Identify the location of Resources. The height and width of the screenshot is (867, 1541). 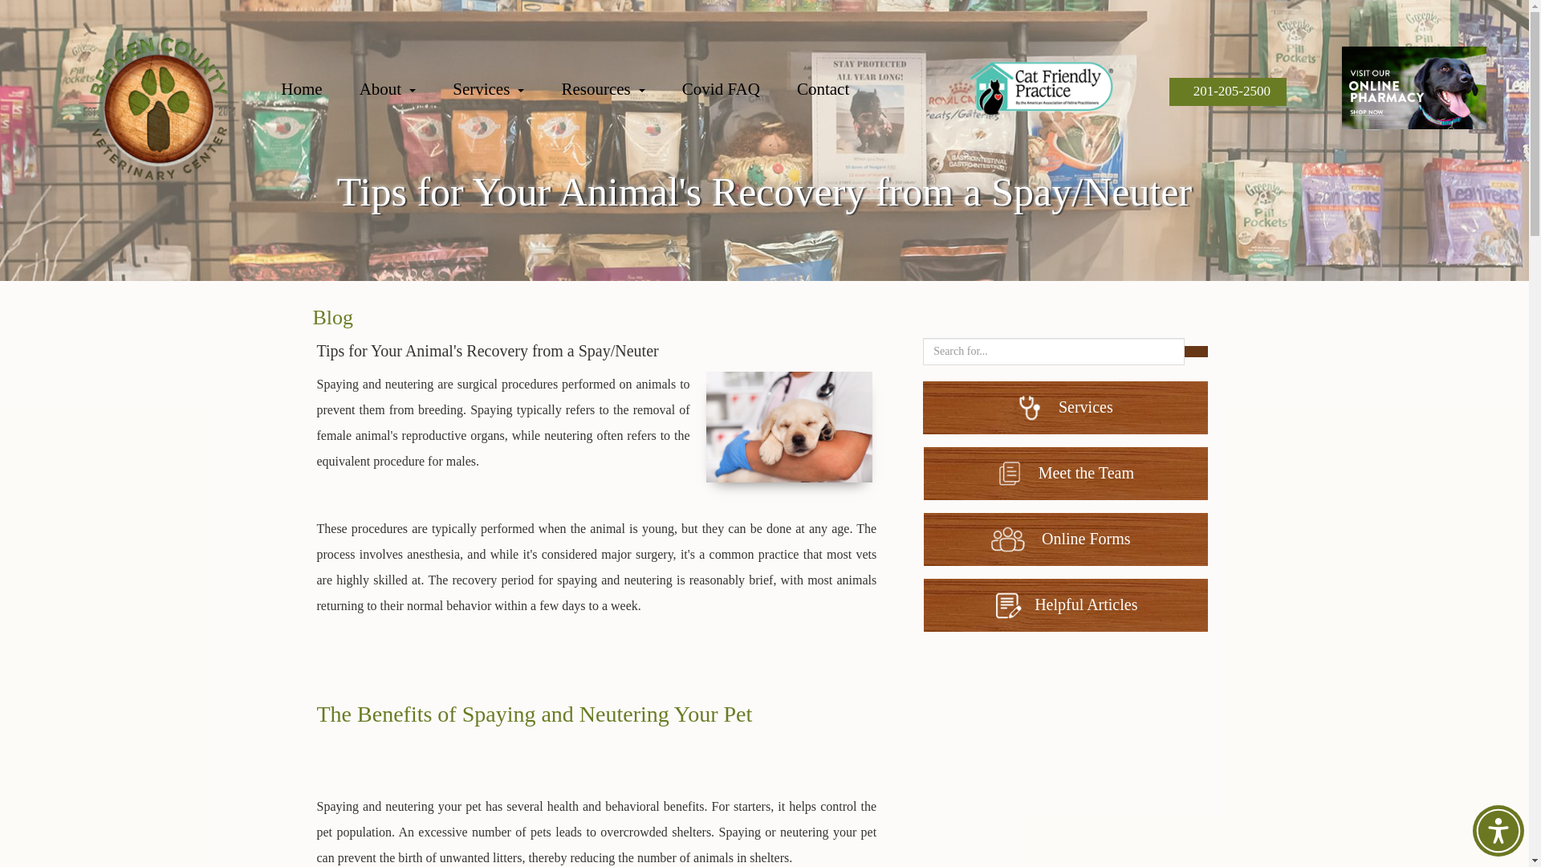
(620, 93).